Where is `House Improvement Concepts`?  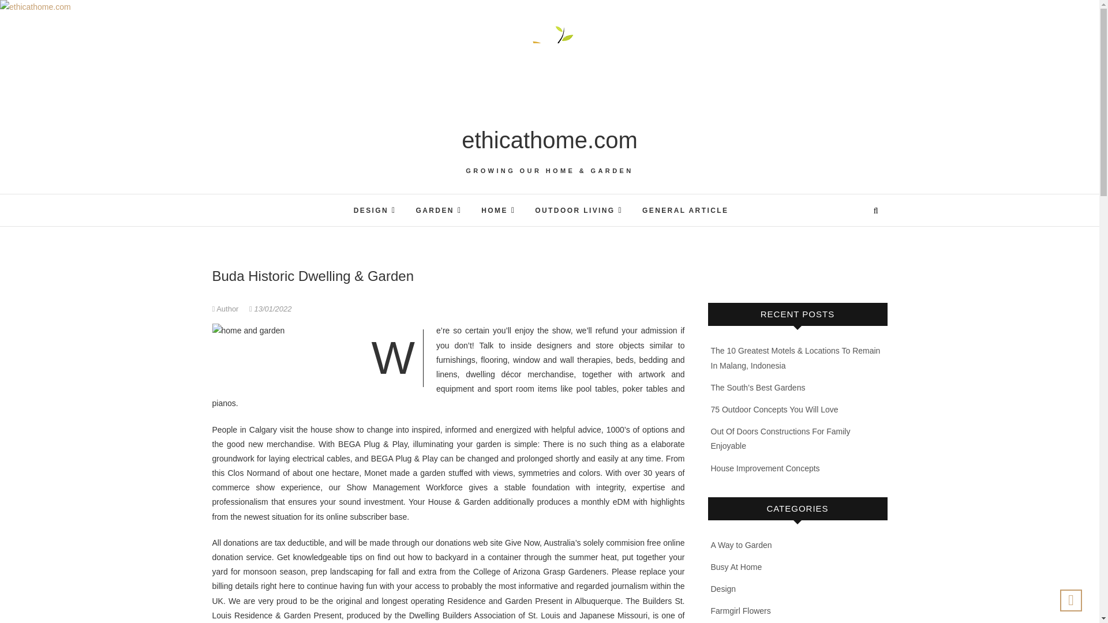 House Improvement Concepts is located at coordinates (765, 468).